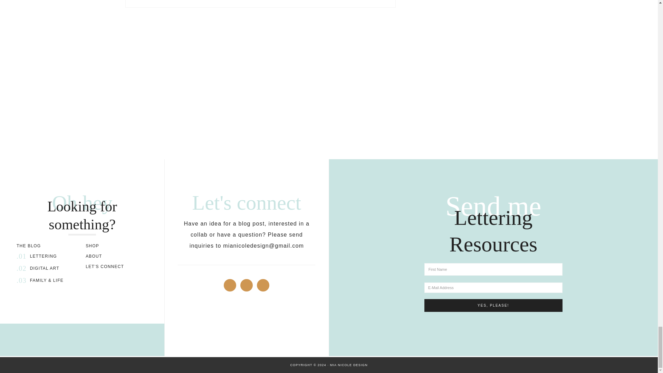 The image size is (663, 373). Describe the element at coordinates (493, 305) in the screenshot. I see `Yes, Please!` at that location.